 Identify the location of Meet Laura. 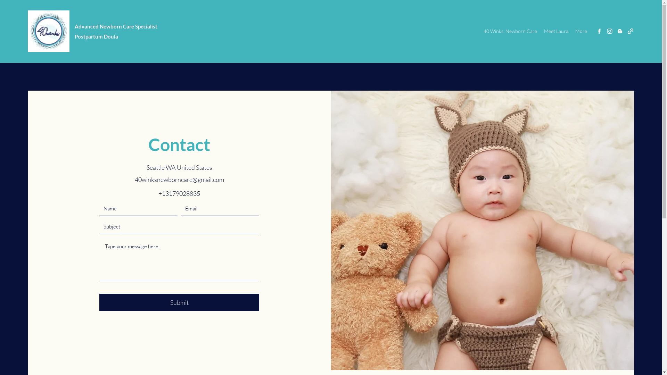
(556, 31).